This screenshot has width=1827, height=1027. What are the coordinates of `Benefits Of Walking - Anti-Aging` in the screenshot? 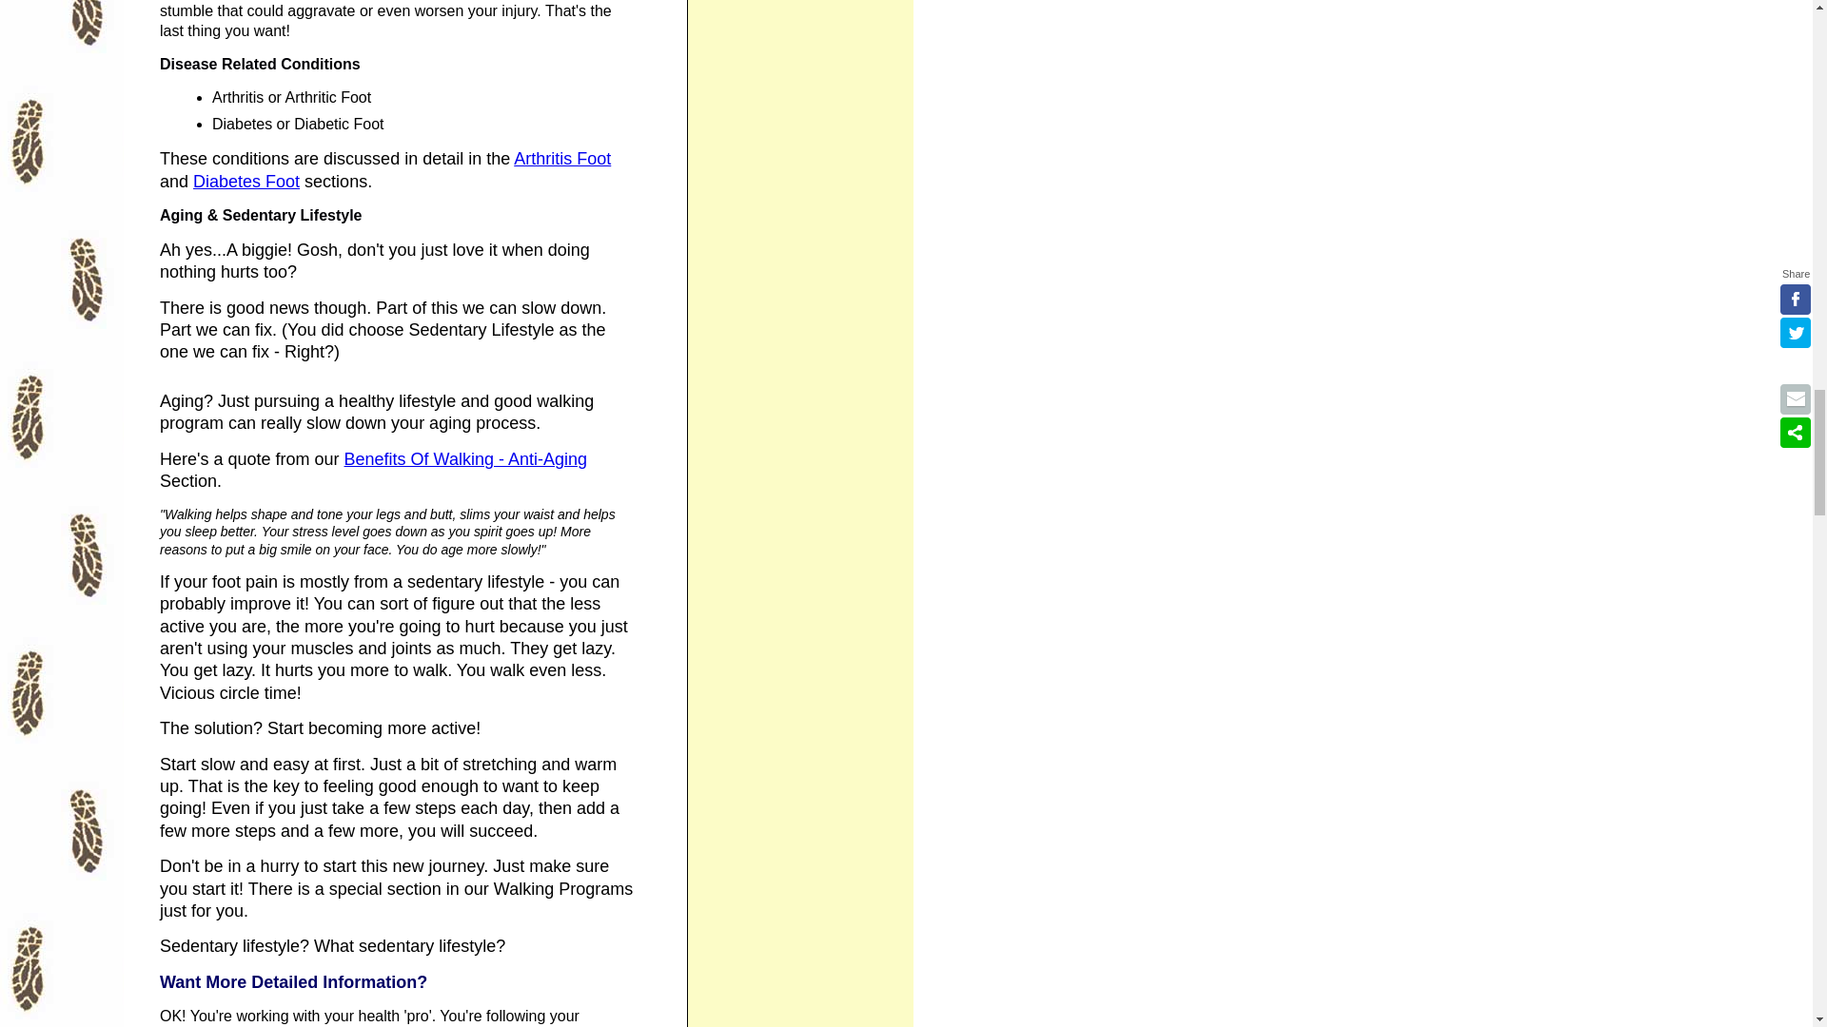 It's located at (465, 460).